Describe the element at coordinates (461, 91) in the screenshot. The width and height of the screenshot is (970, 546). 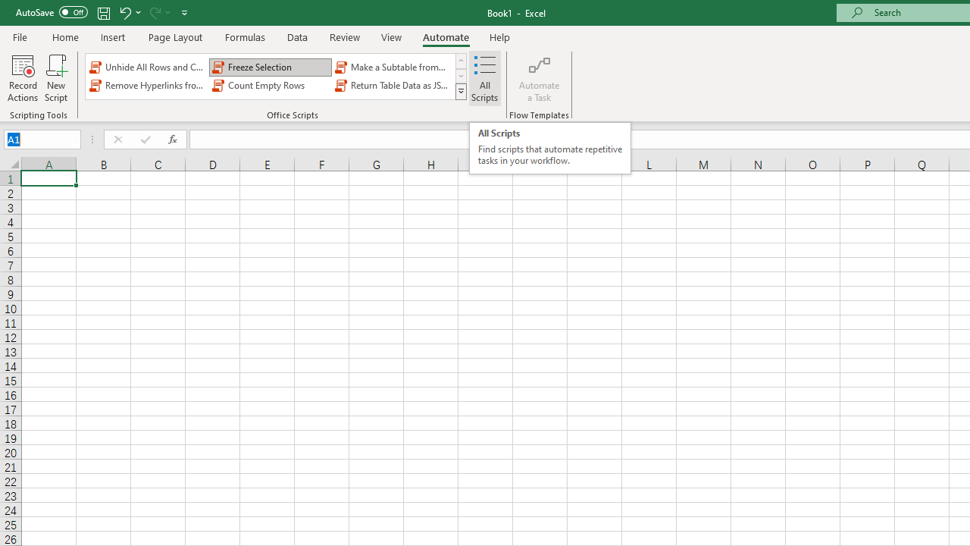
I see `Office Scripts` at that location.